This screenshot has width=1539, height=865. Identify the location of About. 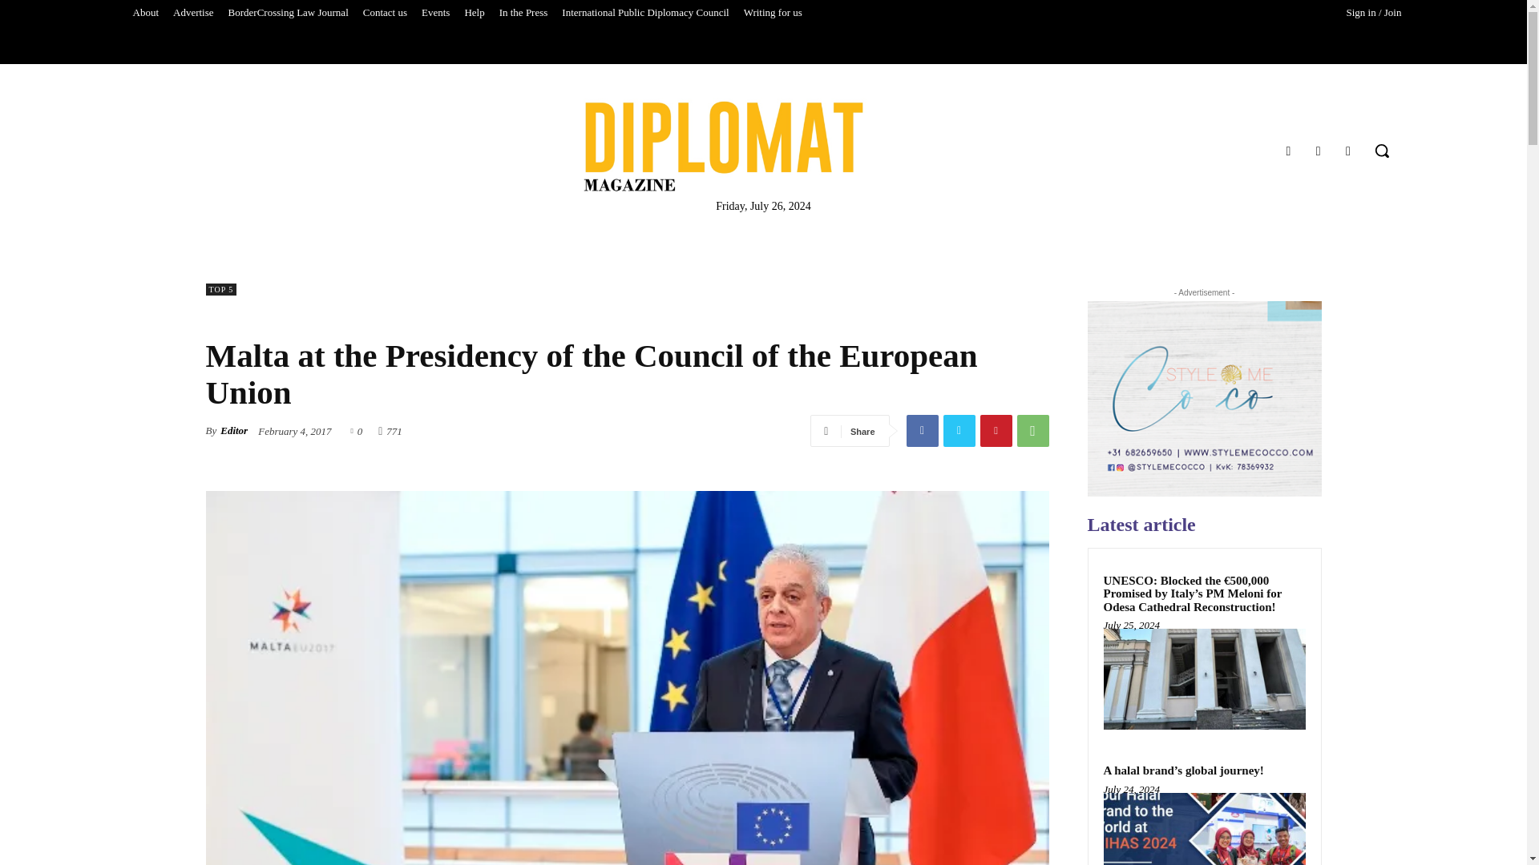
(145, 13).